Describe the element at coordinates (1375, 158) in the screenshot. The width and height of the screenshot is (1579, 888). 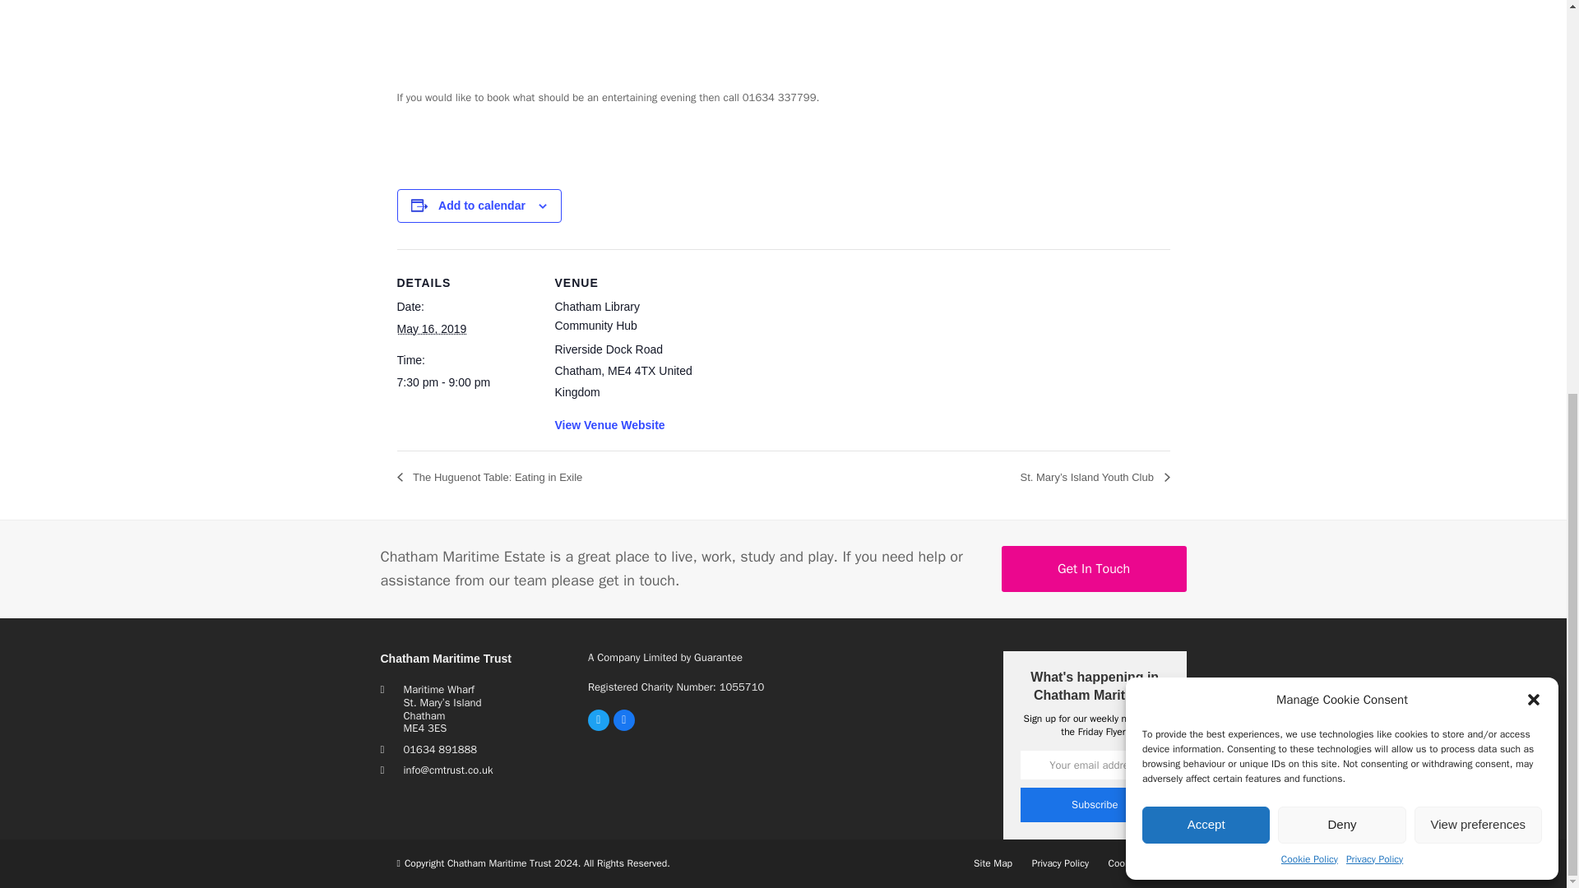
I see `Privacy Policy` at that location.